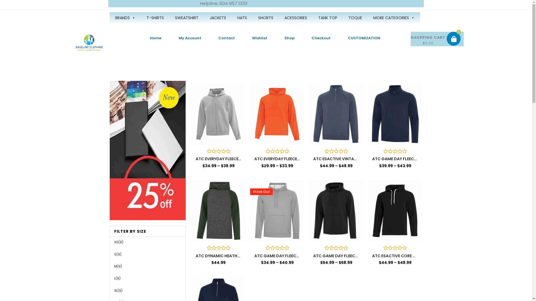  What do you see at coordinates (155, 18) in the screenshot?
I see `T-SHIRTS` at bounding box center [155, 18].